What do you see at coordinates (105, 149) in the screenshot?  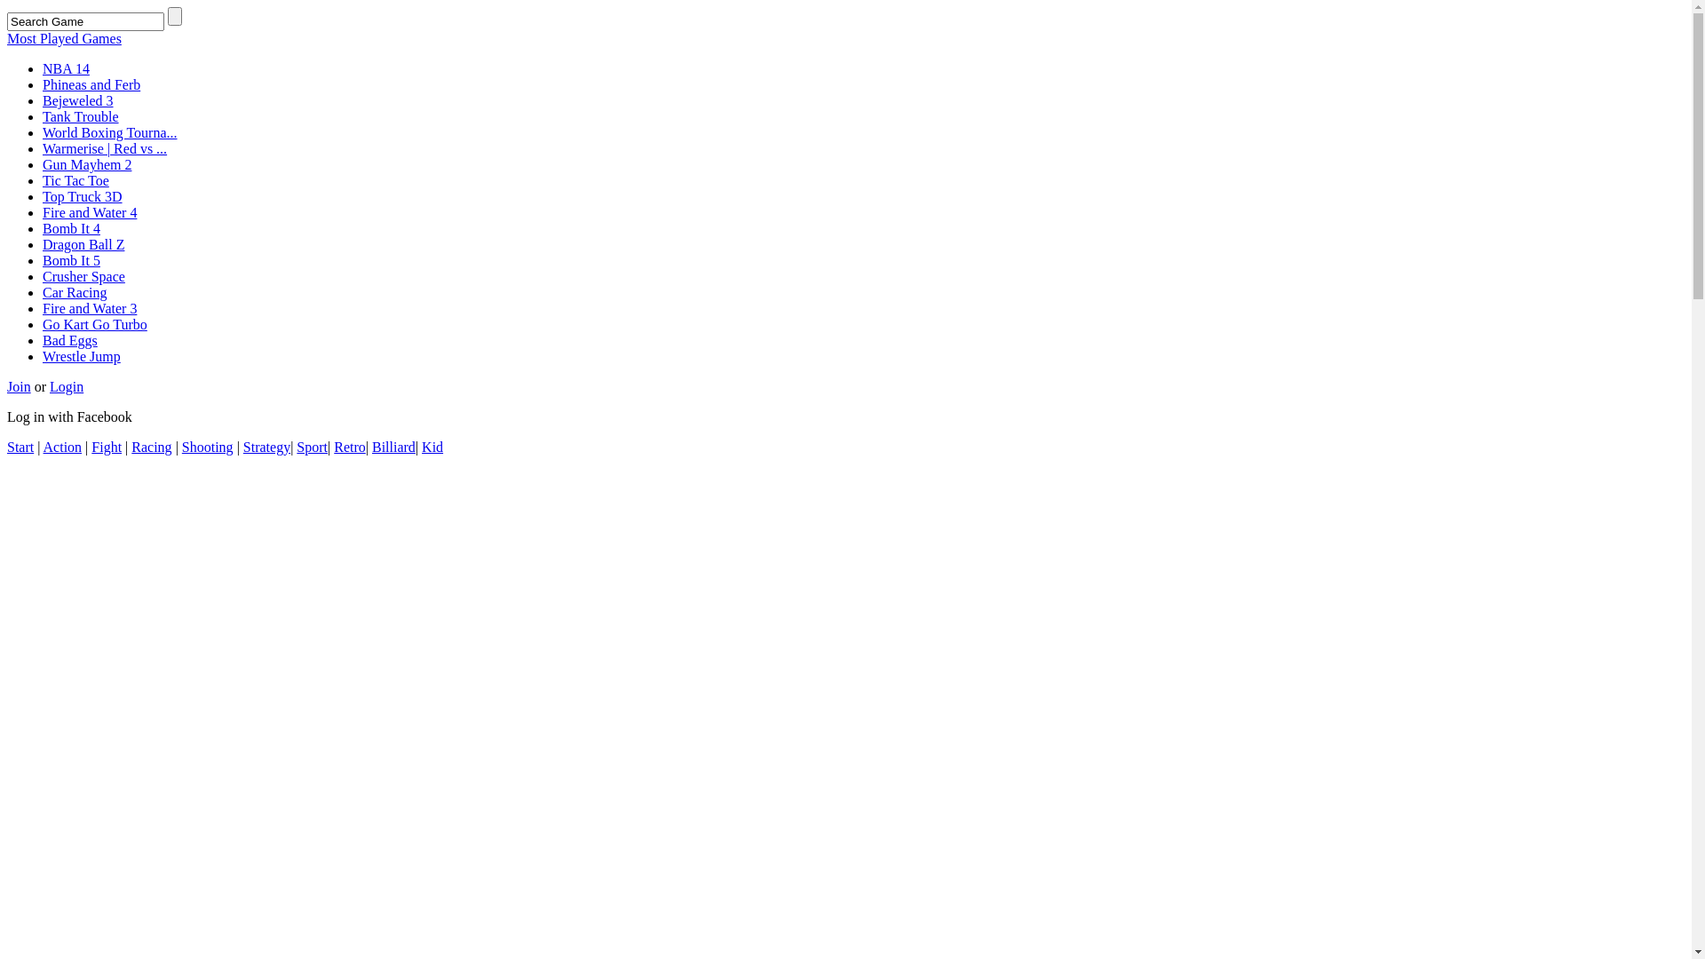 I see `Warmerise | Red vs ...` at bounding box center [105, 149].